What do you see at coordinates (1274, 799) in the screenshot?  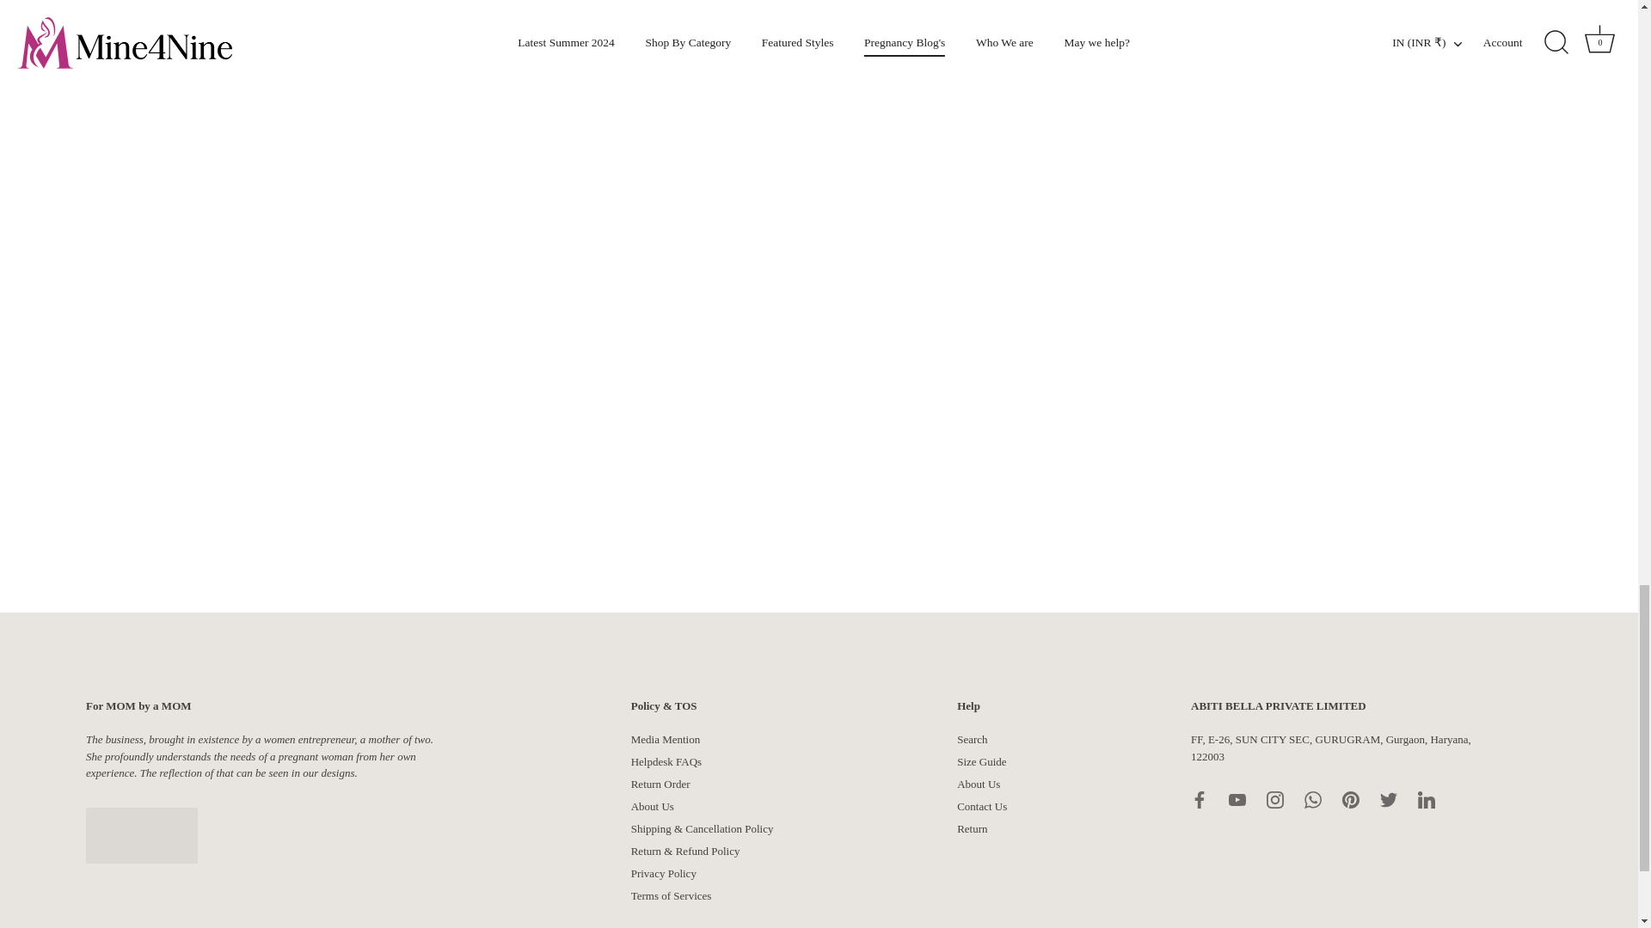 I see `Instagram` at bounding box center [1274, 799].